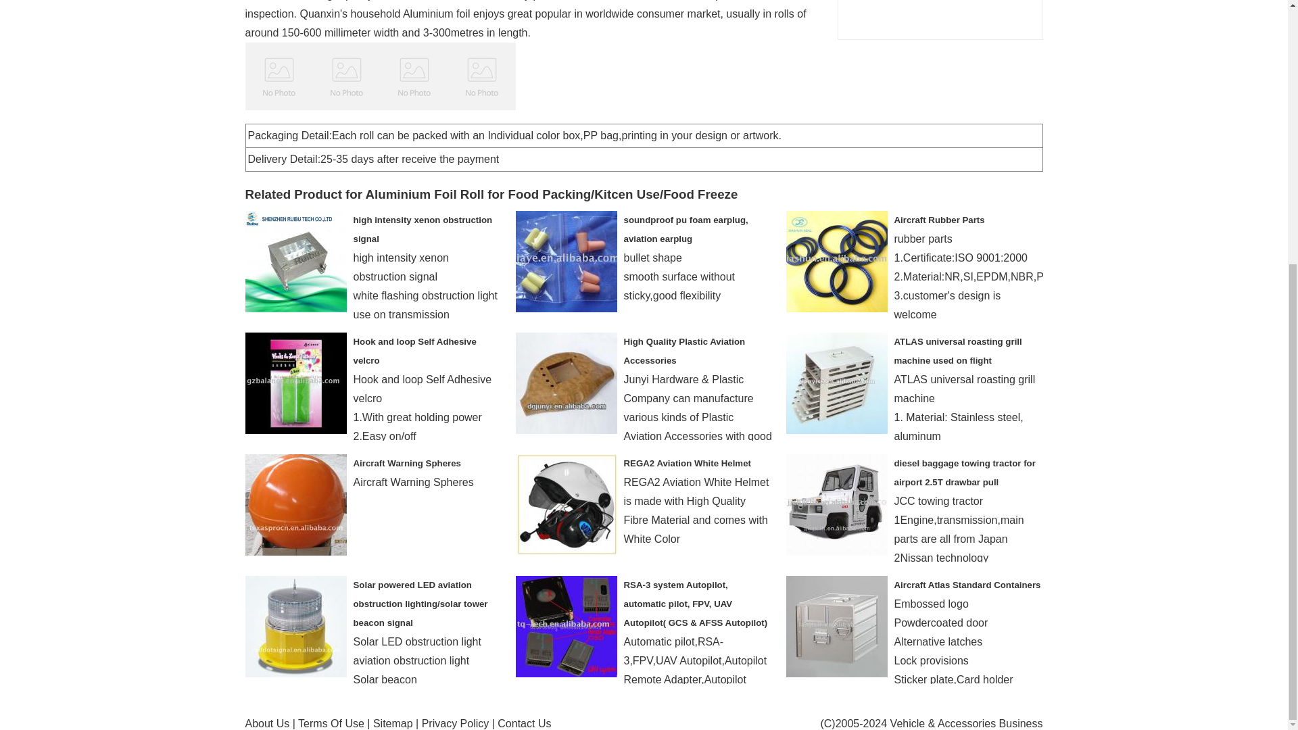  What do you see at coordinates (957, 351) in the screenshot?
I see `ATLAS universal roasting grill machine used on flight` at bounding box center [957, 351].